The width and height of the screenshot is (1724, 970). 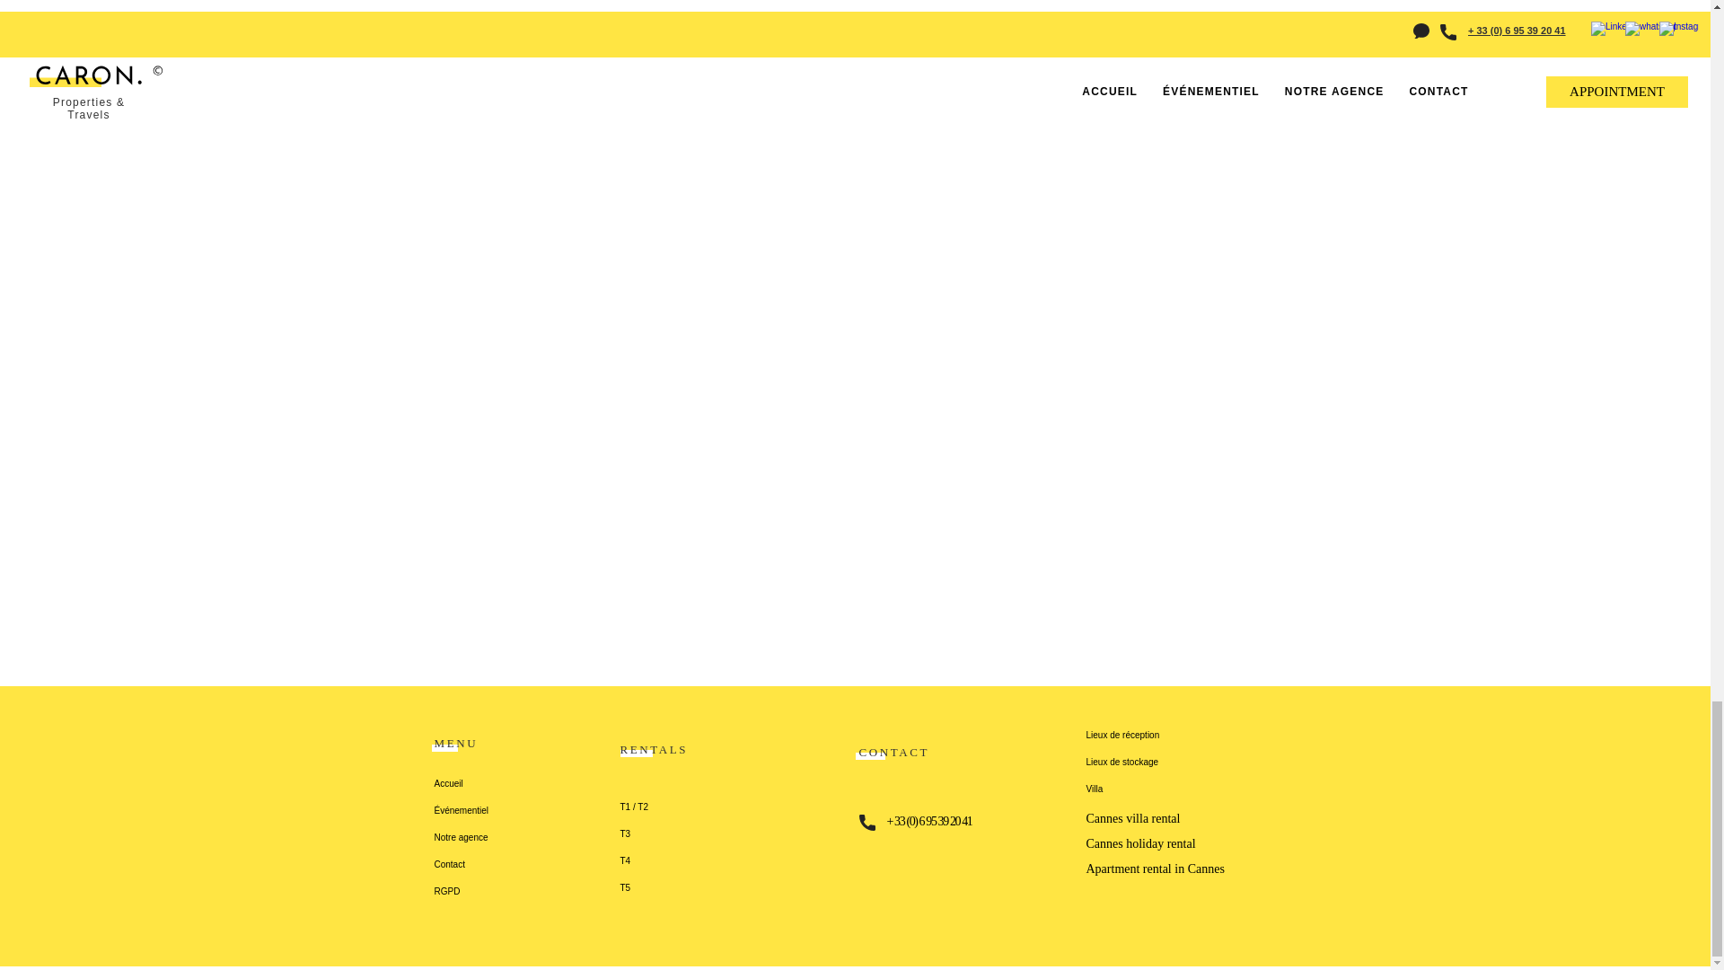 I want to click on RGPD, so click(x=551, y=891).